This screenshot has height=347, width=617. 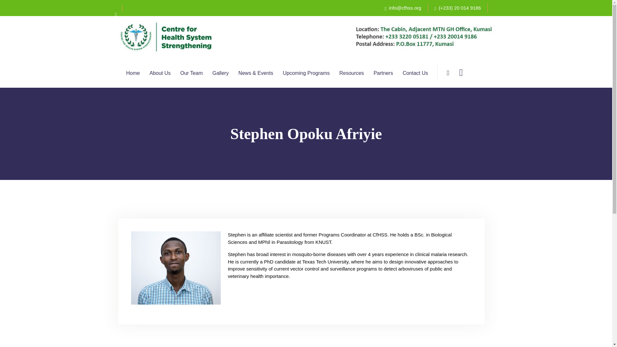 What do you see at coordinates (133, 73) in the screenshot?
I see `Home` at bounding box center [133, 73].